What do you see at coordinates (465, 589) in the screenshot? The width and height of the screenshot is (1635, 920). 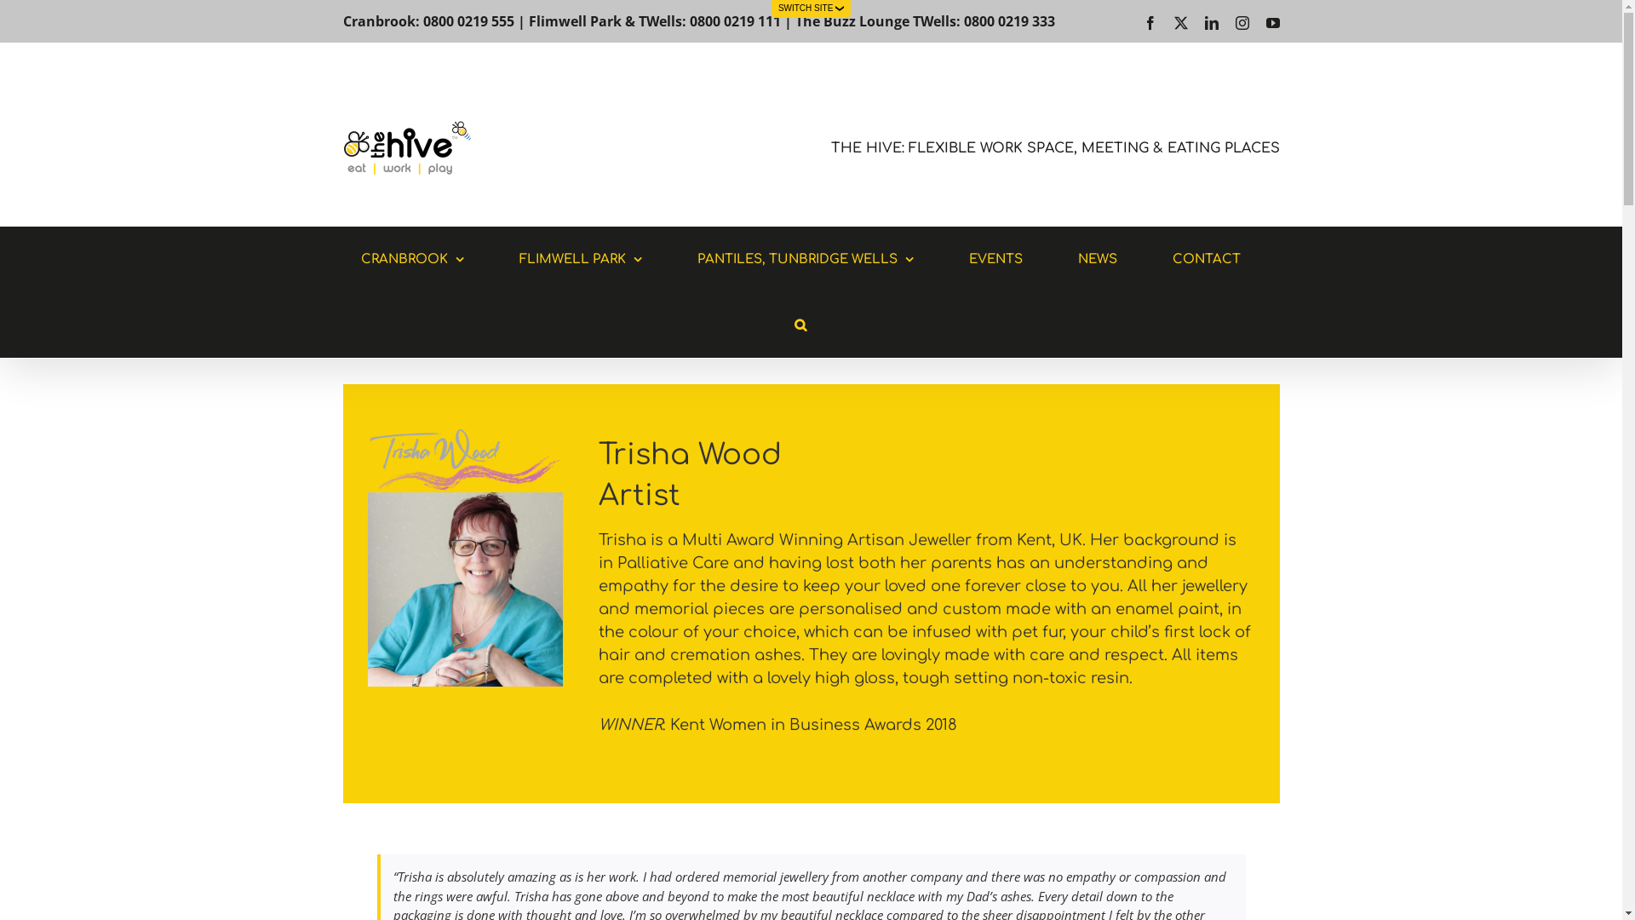 I see `TrishaWood` at bounding box center [465, 589].